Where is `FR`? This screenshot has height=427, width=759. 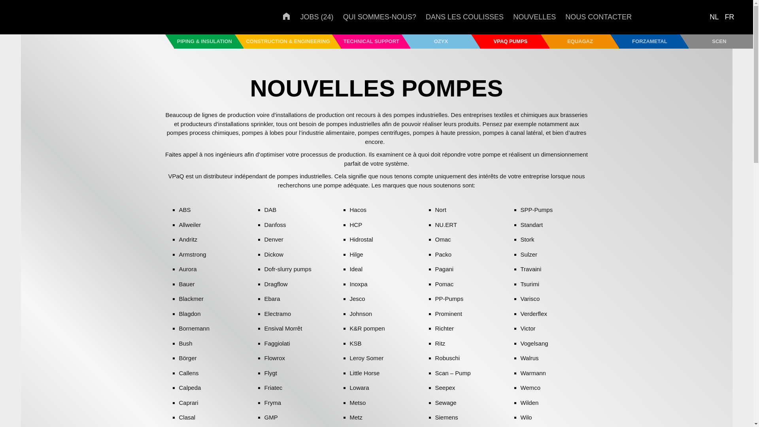
FR is located at coordinates (729, 17).